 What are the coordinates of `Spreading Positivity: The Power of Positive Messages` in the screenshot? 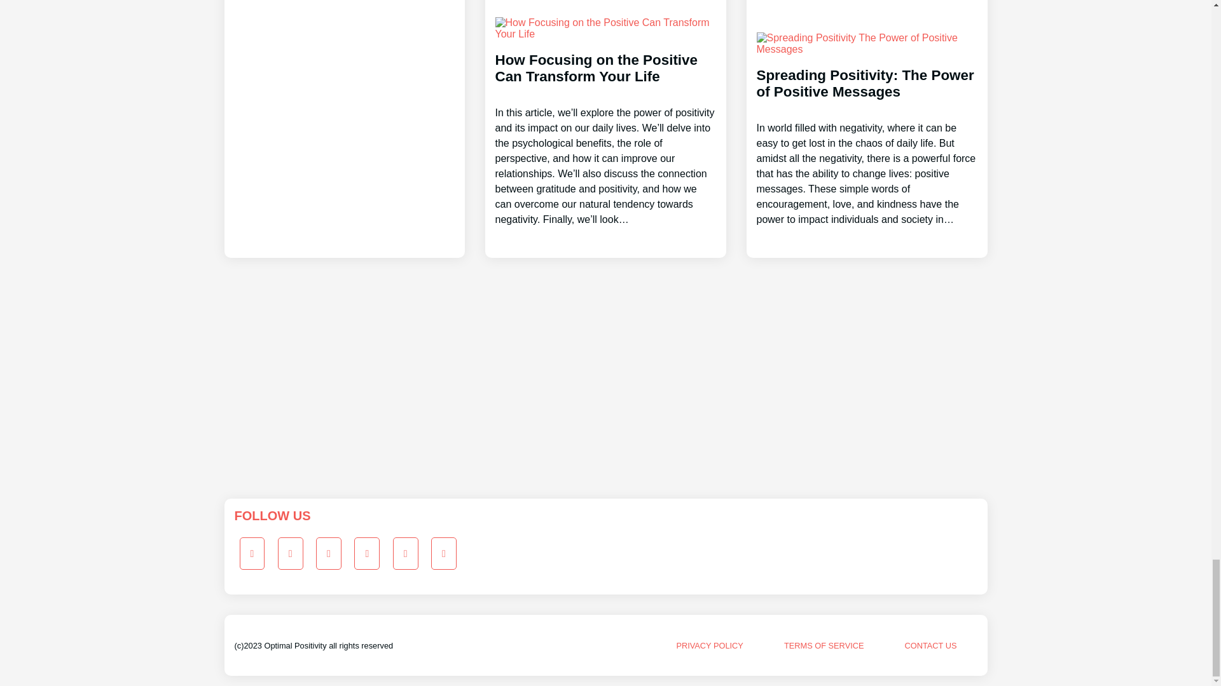 It's located at (867, 135).